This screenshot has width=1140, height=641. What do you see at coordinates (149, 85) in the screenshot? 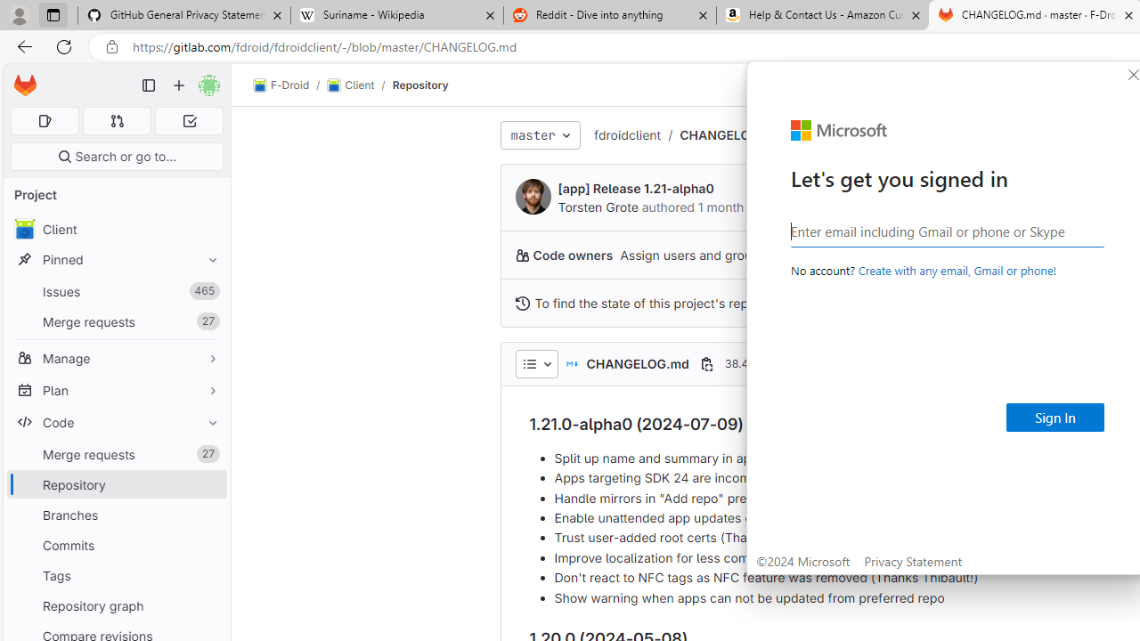
I see `Primary navigation sidebar` at bounding box center [149, 85].